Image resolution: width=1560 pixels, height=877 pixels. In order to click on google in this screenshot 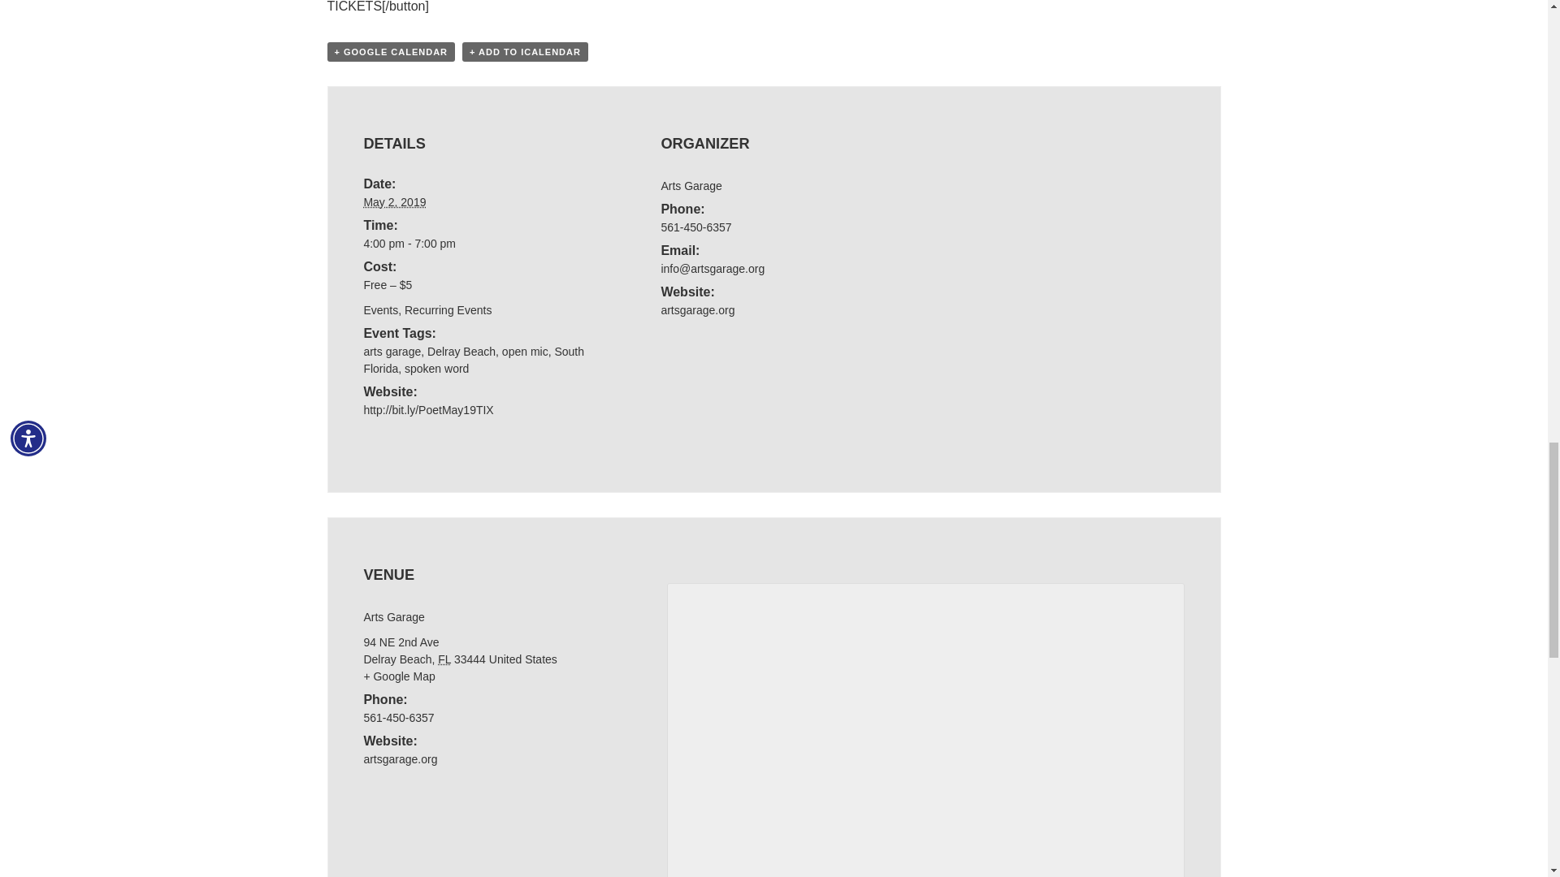, I will do `click(930, 729)`.